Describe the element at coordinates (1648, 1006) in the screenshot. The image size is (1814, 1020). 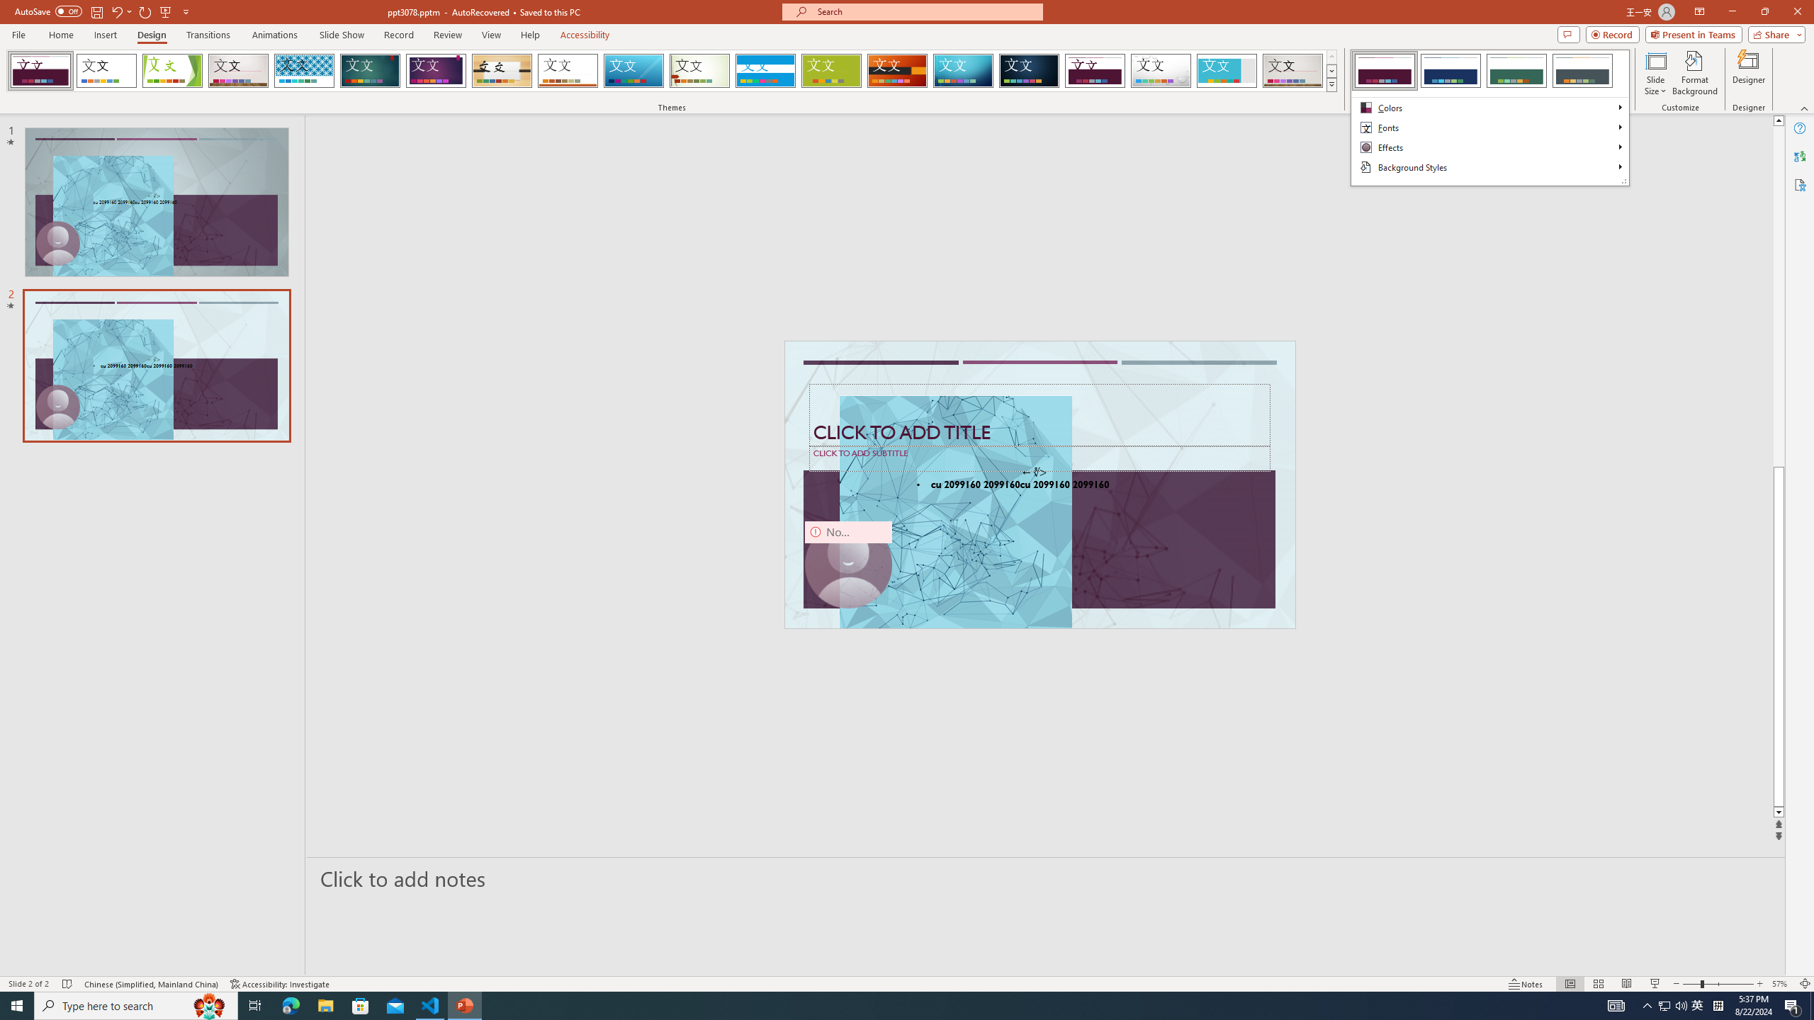
I see `Notification Chevron` at that location.